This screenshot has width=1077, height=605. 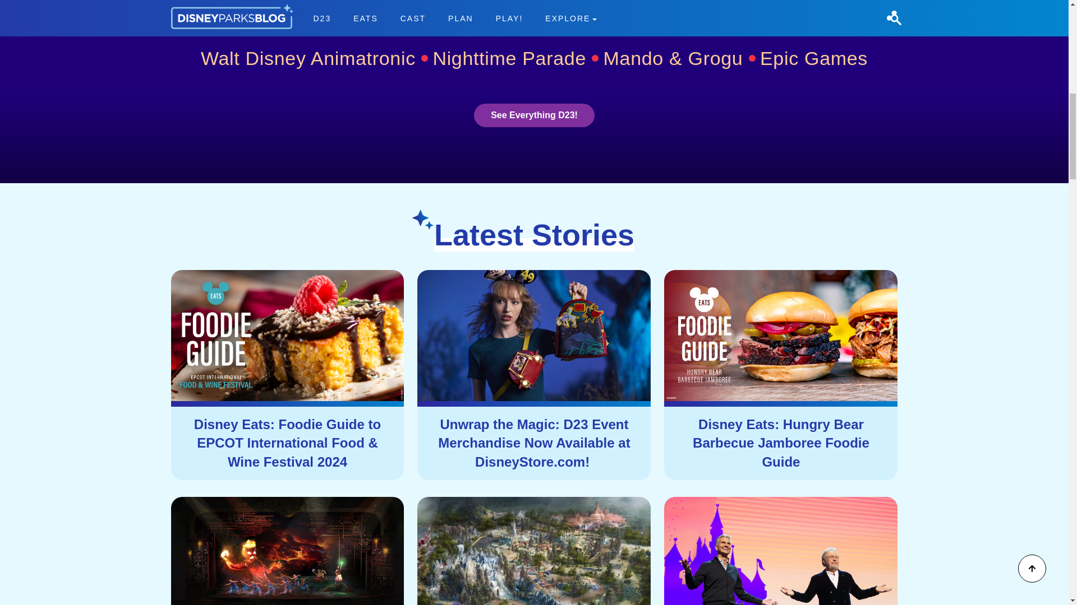 What do you see at coordinates (516, 58) in the screenshot?
I see `Nighttime Parade` at bounding box center [516, 58].